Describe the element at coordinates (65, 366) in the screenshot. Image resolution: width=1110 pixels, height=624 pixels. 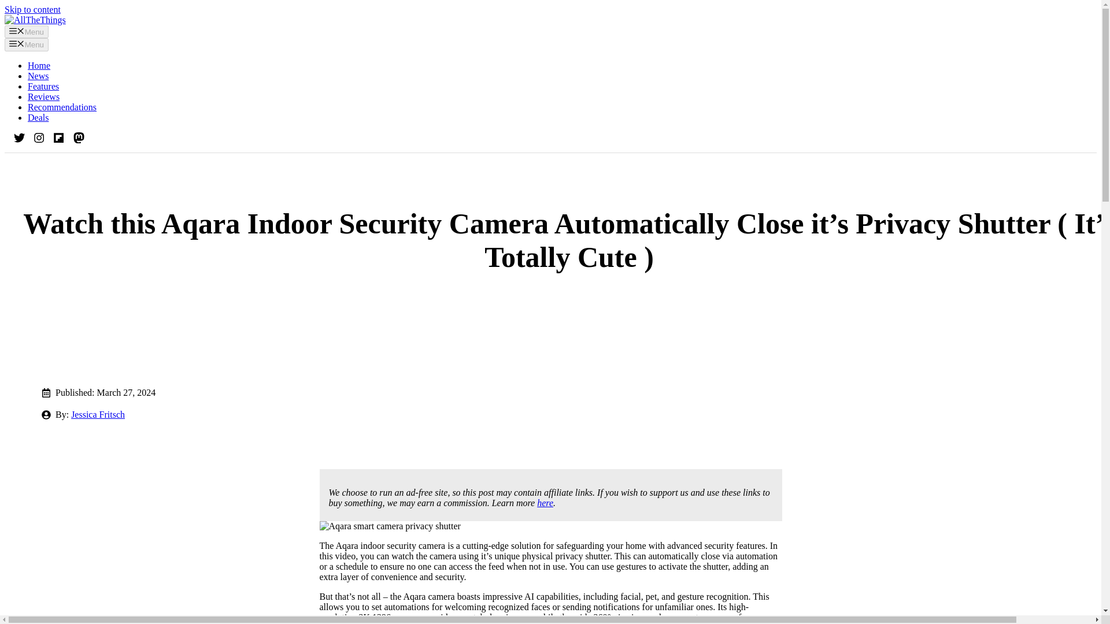
I see `NEWS` at that location.